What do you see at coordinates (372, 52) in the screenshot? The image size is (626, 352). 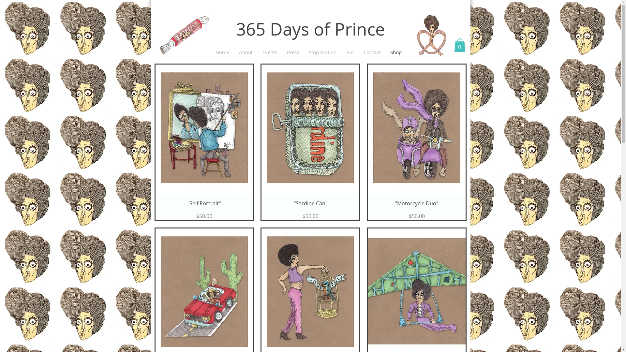 I see `Contact` at bounding box center [372, 52].